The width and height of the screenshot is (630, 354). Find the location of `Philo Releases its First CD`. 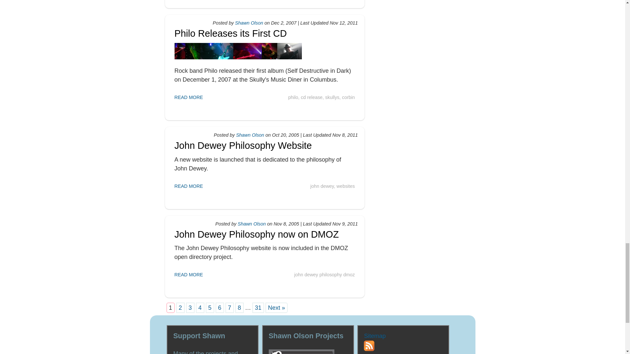

Philo Releases its First CD is located at coordinates (230, 33).